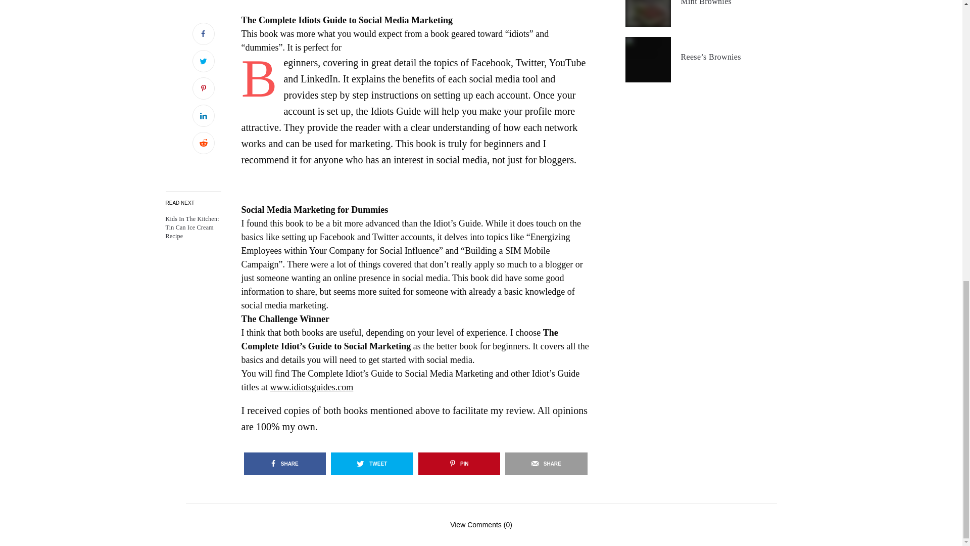 The width and height of the screenshot is (970, 546). Describe the element at coordinates (193, 227) in the screenshot. I see `The Idiots vs. The Dummies Challenge: Social Media Marketing` at that location.